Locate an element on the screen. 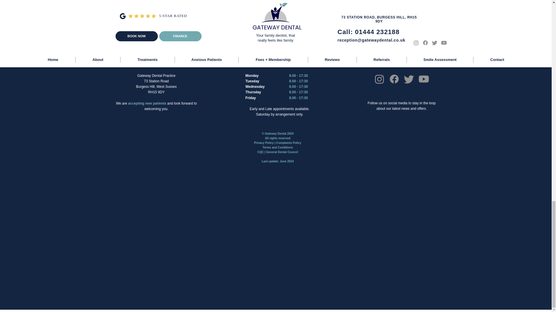 The height and width of the screenshot is (312, 556). Privacy Policy is located at coordinates (264, 143).